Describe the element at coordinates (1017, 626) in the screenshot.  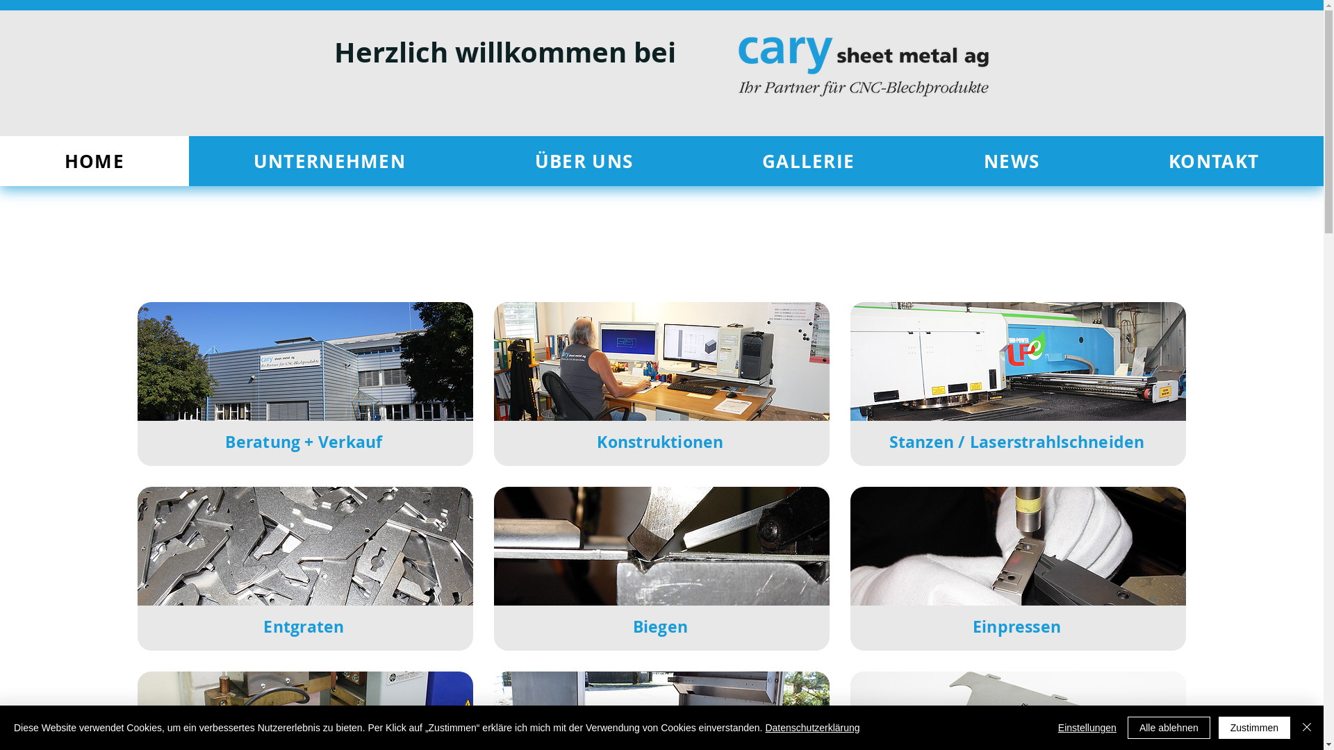
I see `Einpressen` at that location.